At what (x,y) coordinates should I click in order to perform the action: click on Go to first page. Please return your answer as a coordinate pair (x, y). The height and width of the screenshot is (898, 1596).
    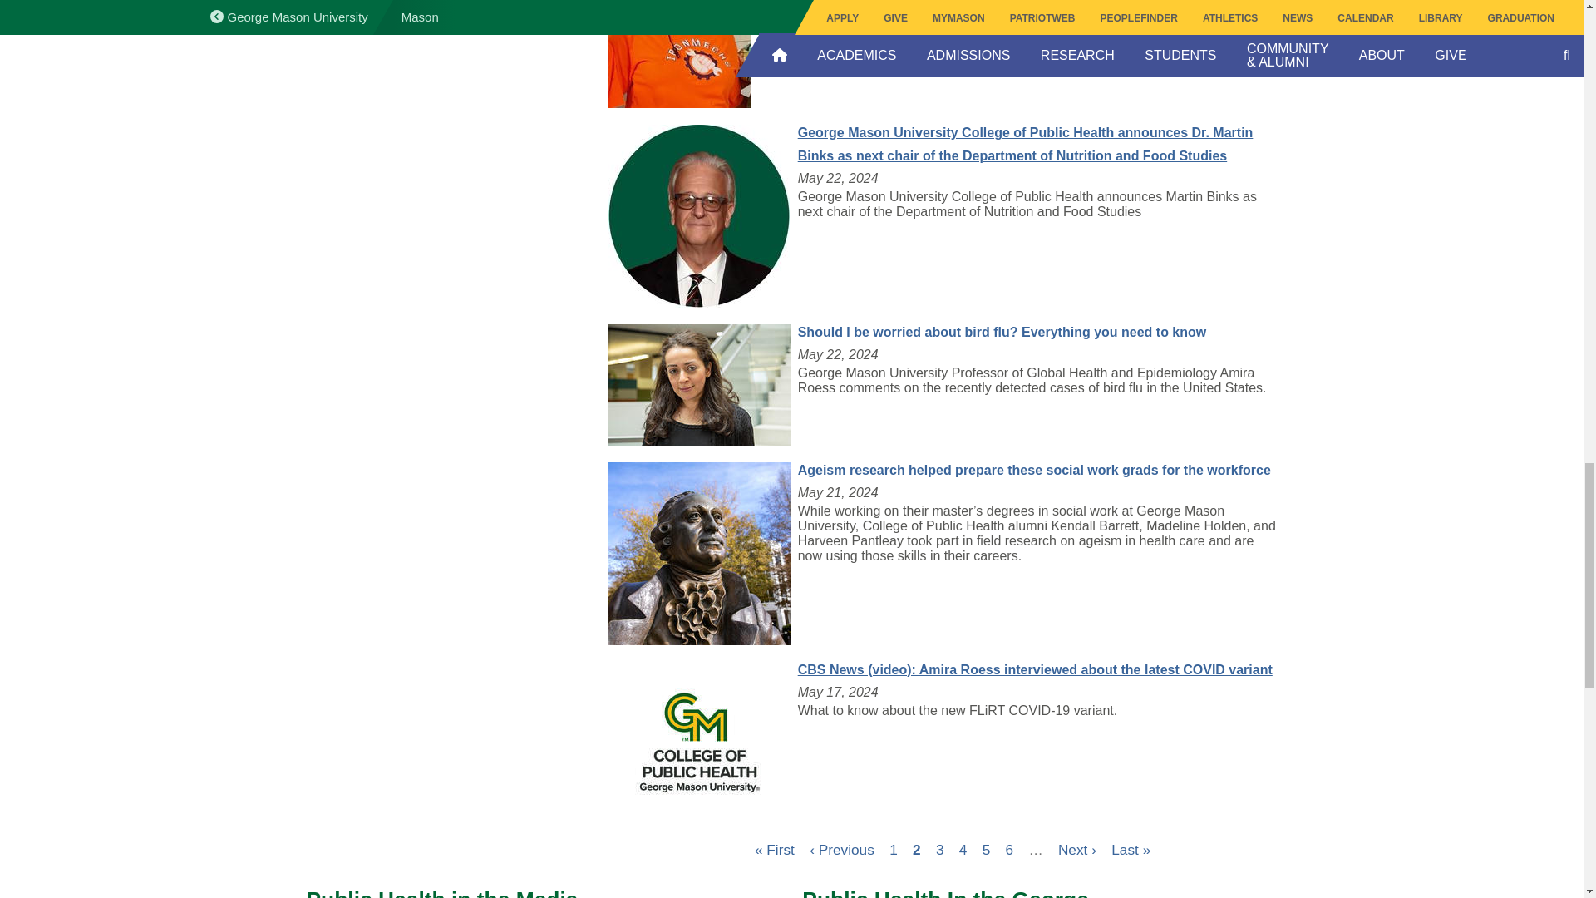
    Looking at the image, I should click on (775, 850).